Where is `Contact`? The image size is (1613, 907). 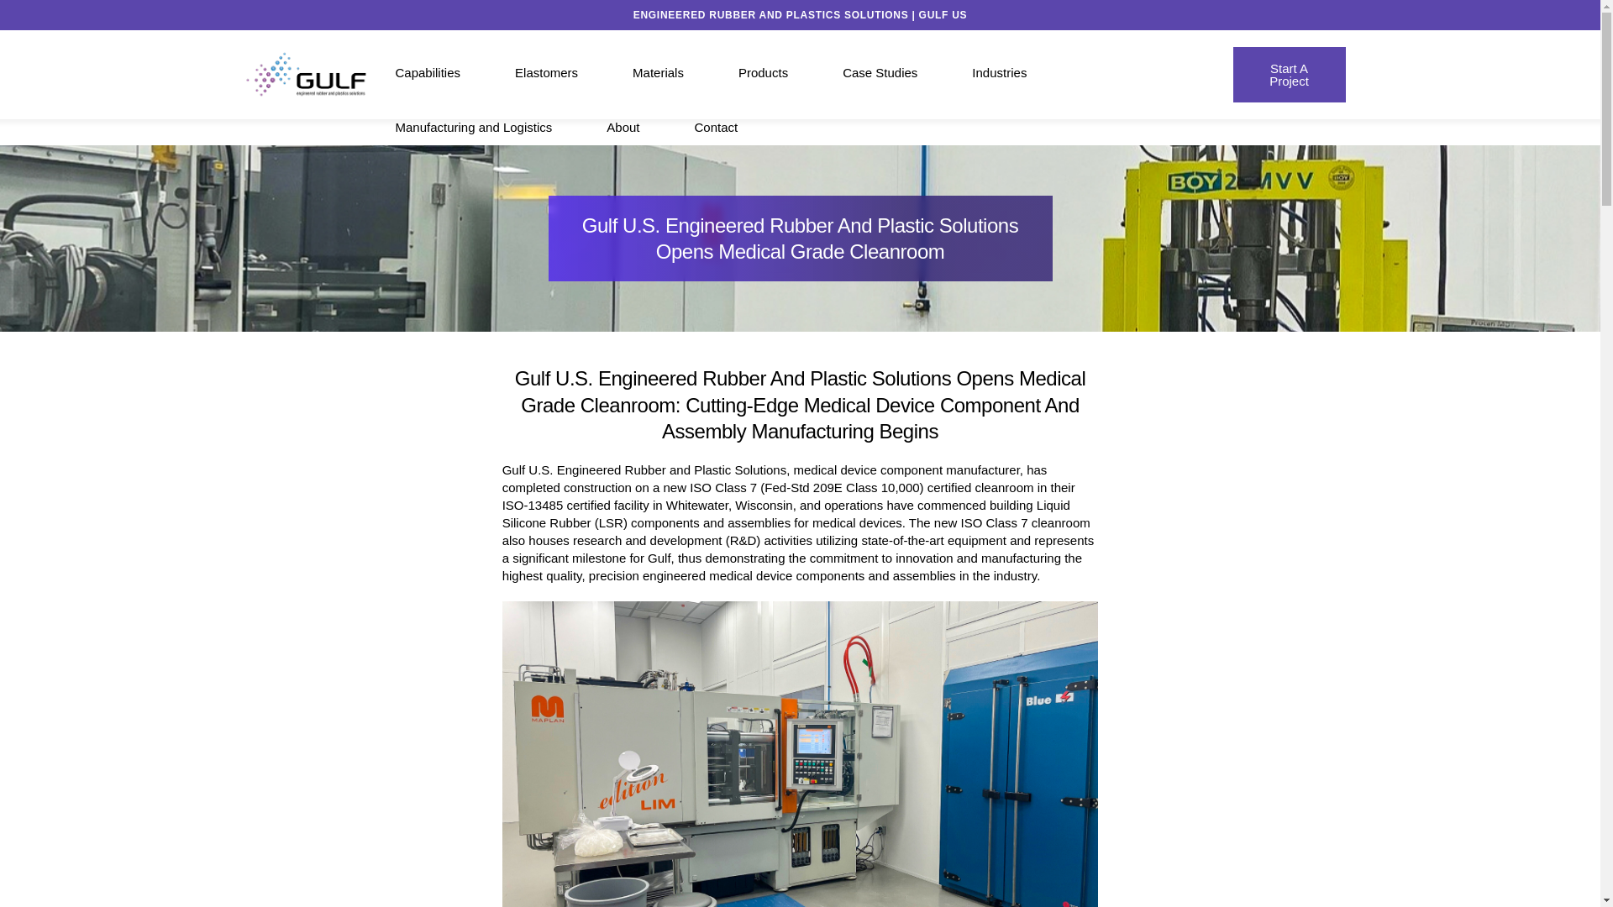
Contact is located at coordinates (743, 126).